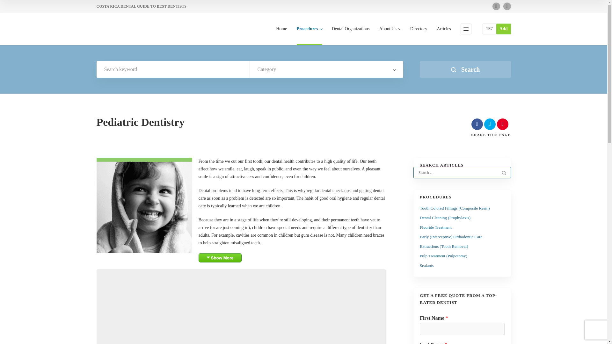 The width and height of the screenshot is (612, 344). I want to click on Directory, so click(419, 36).